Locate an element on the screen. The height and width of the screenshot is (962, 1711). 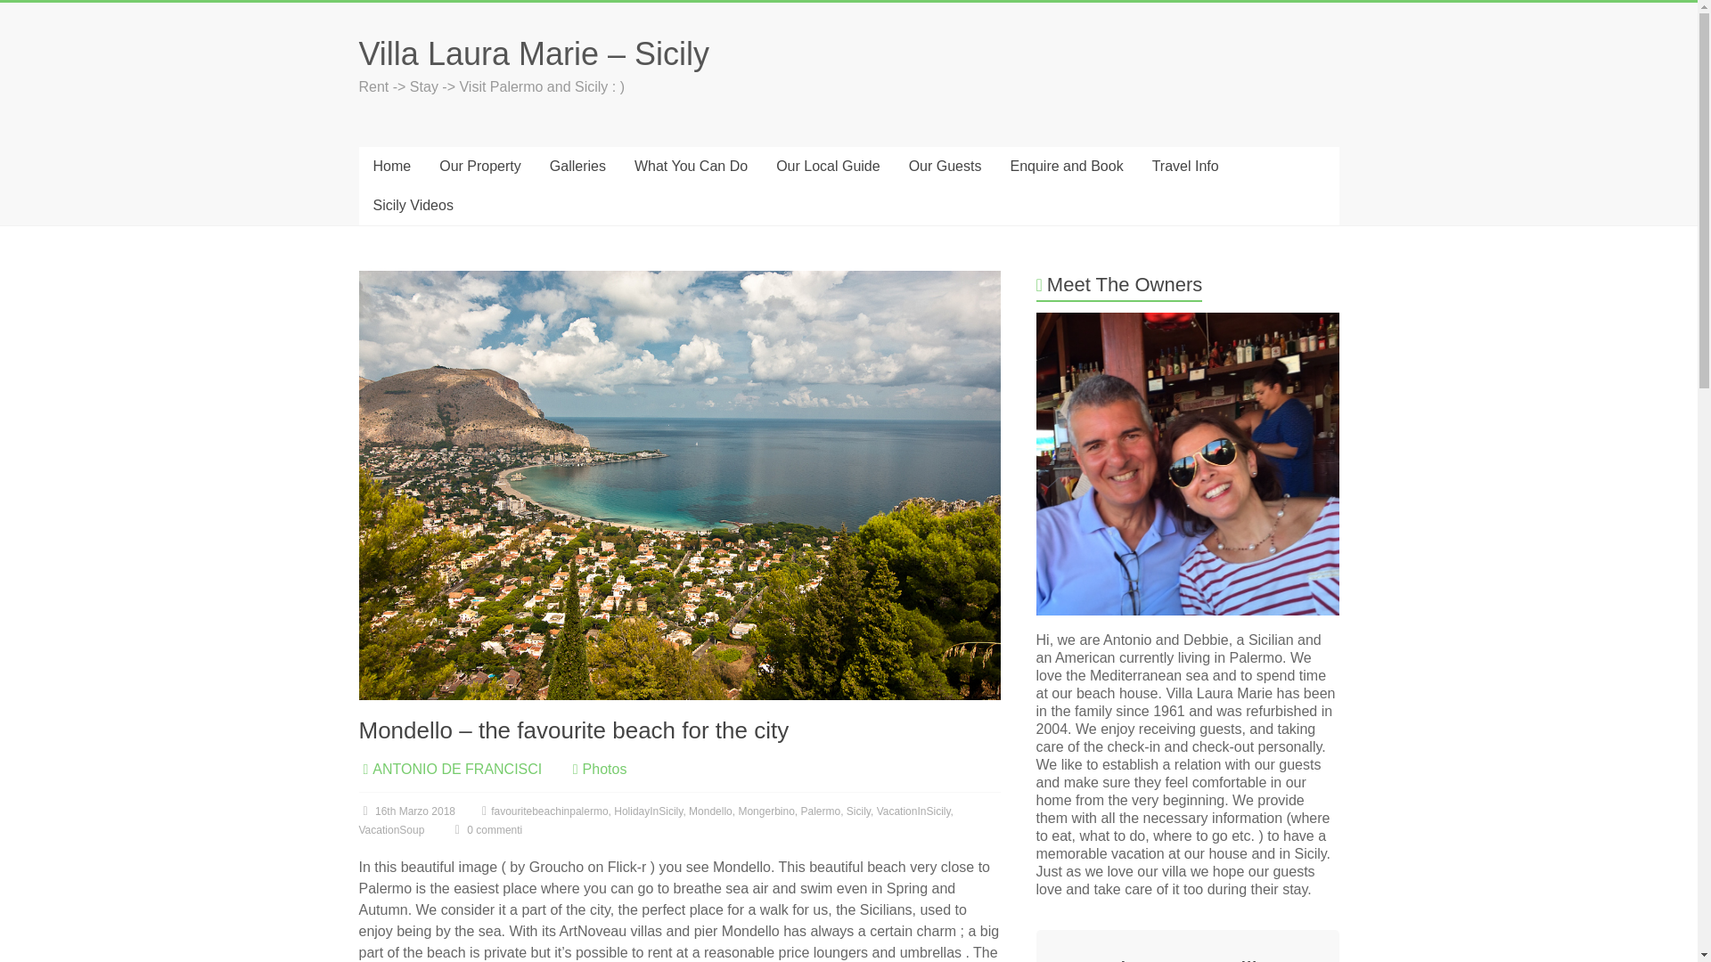
VacationInSicily is located at coordinates (913, 811).